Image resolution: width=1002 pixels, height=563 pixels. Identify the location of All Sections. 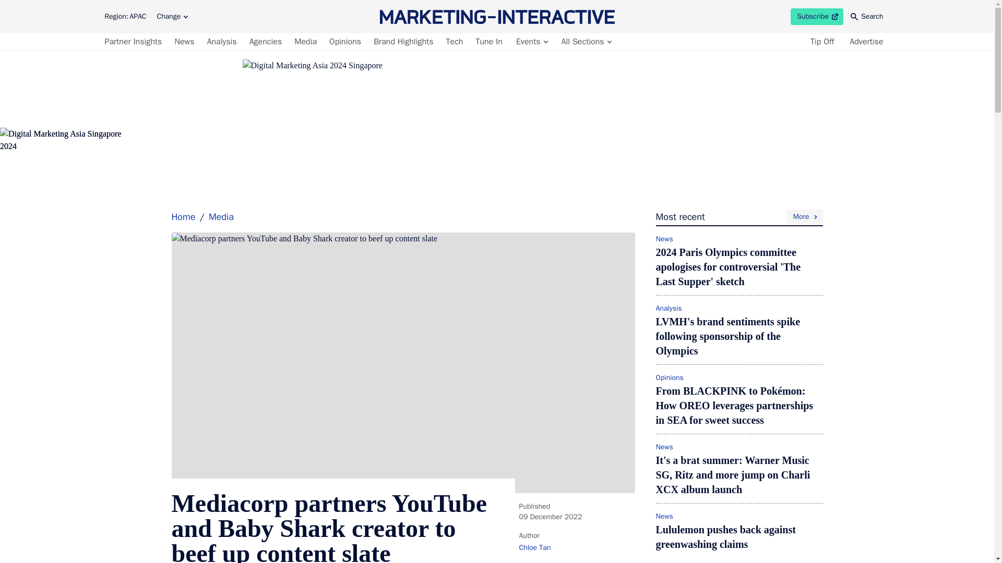
(586, 42).